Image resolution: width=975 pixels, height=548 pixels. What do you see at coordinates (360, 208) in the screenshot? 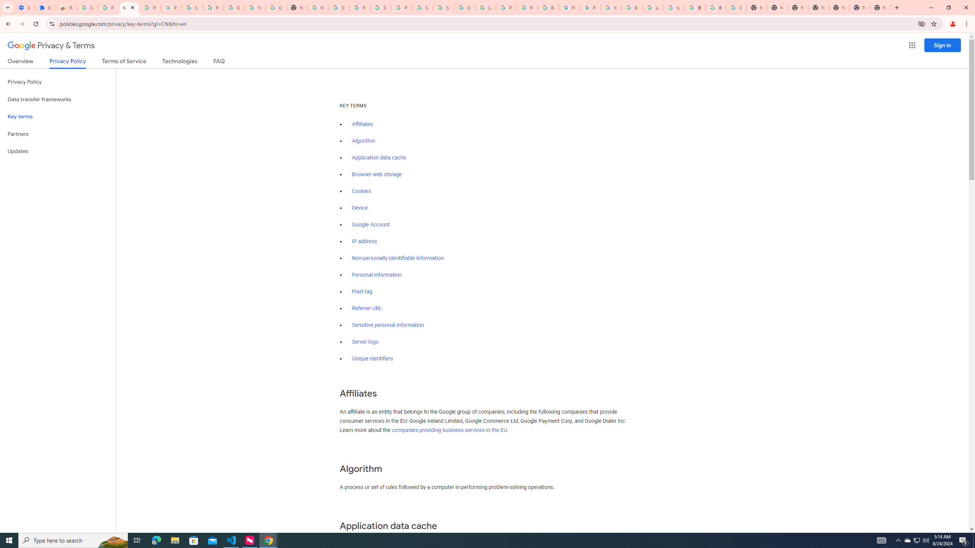
I see `Device` at bounding box center [360, 208].